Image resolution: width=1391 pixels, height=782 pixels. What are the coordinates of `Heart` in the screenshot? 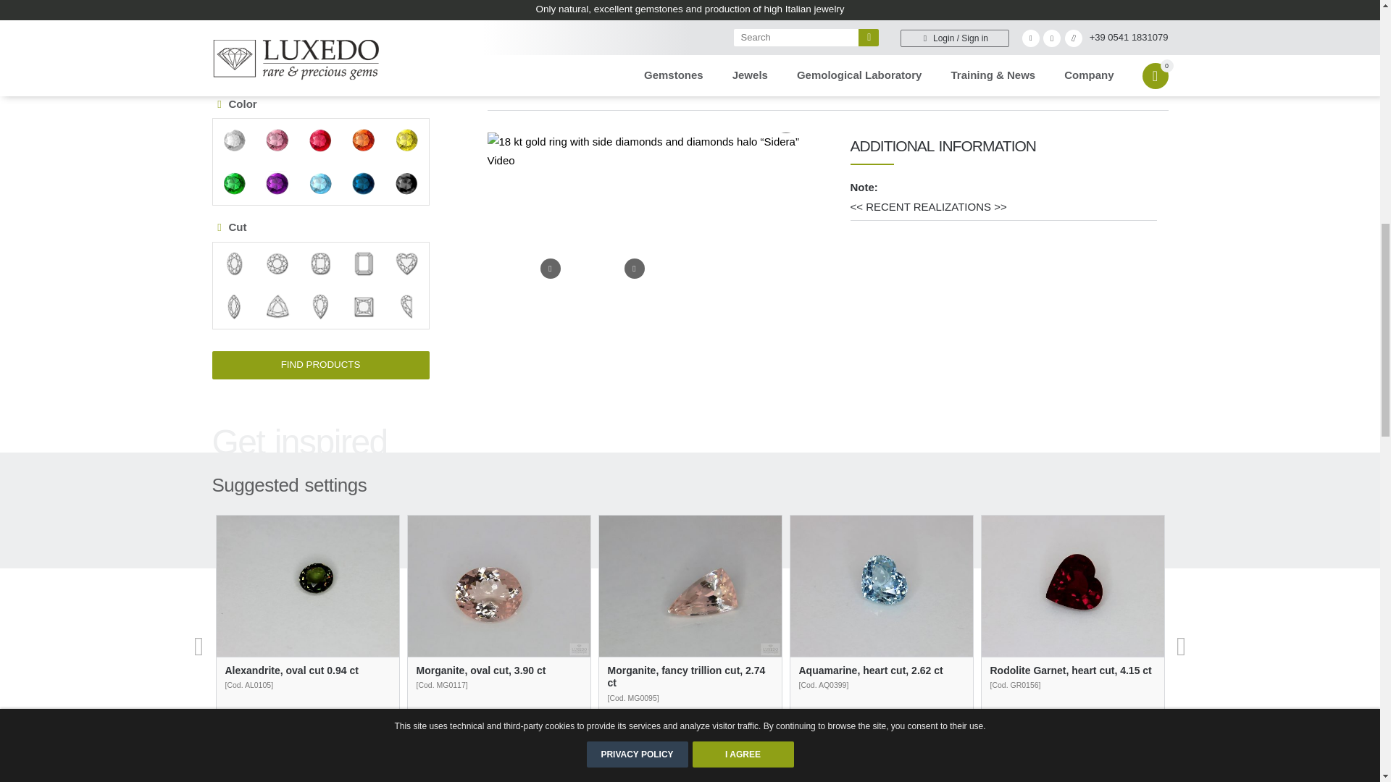 It's located at (406, 264).